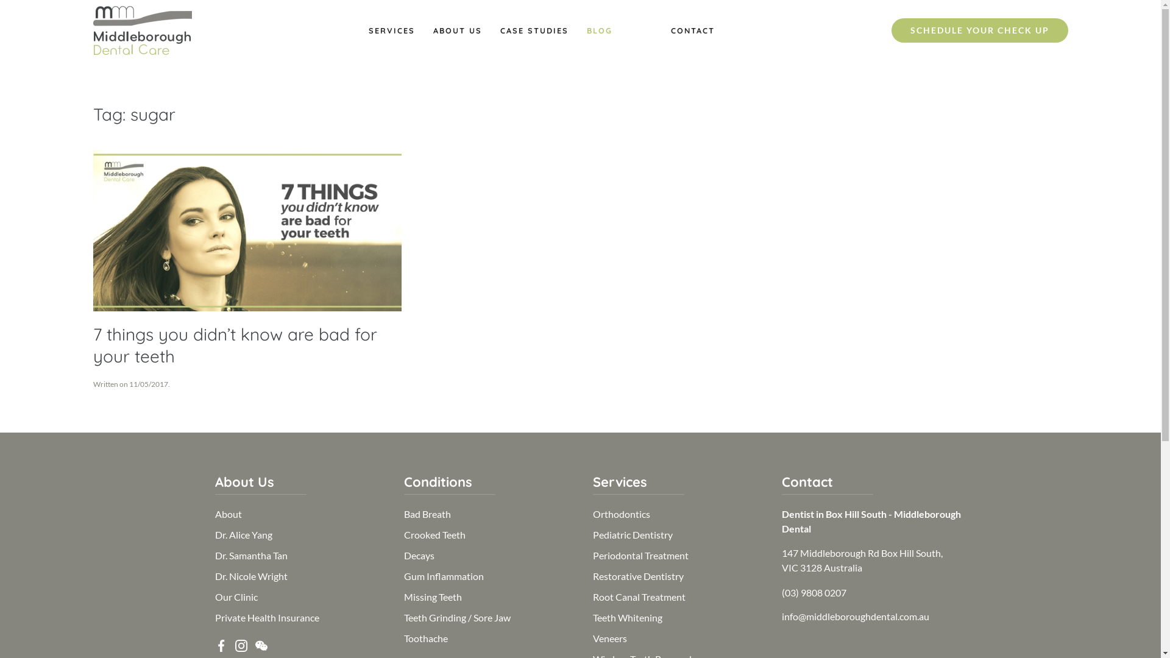 This screenshot has width=1170, height=658. I want to click on Periodontal Treatment, so click(640, 556).